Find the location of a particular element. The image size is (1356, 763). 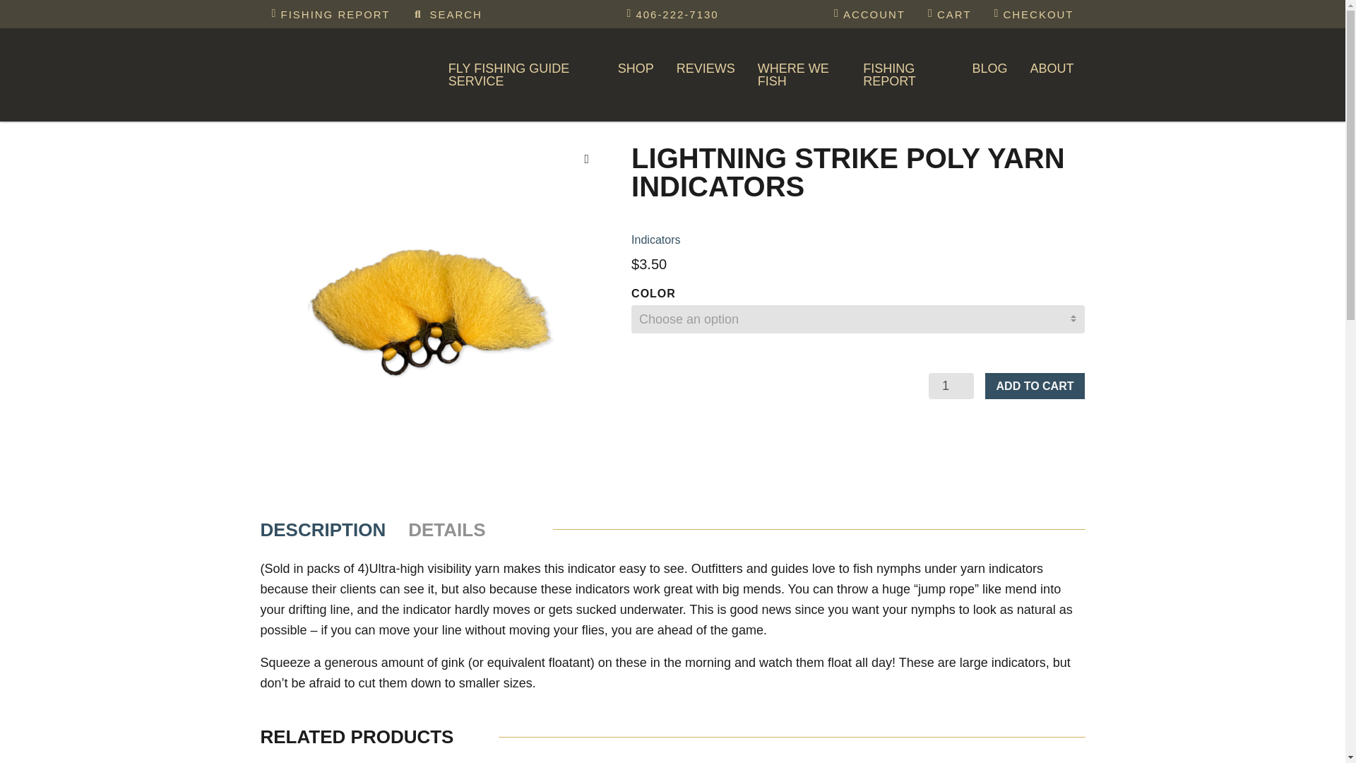

1 is located at coordinates (951, 386).